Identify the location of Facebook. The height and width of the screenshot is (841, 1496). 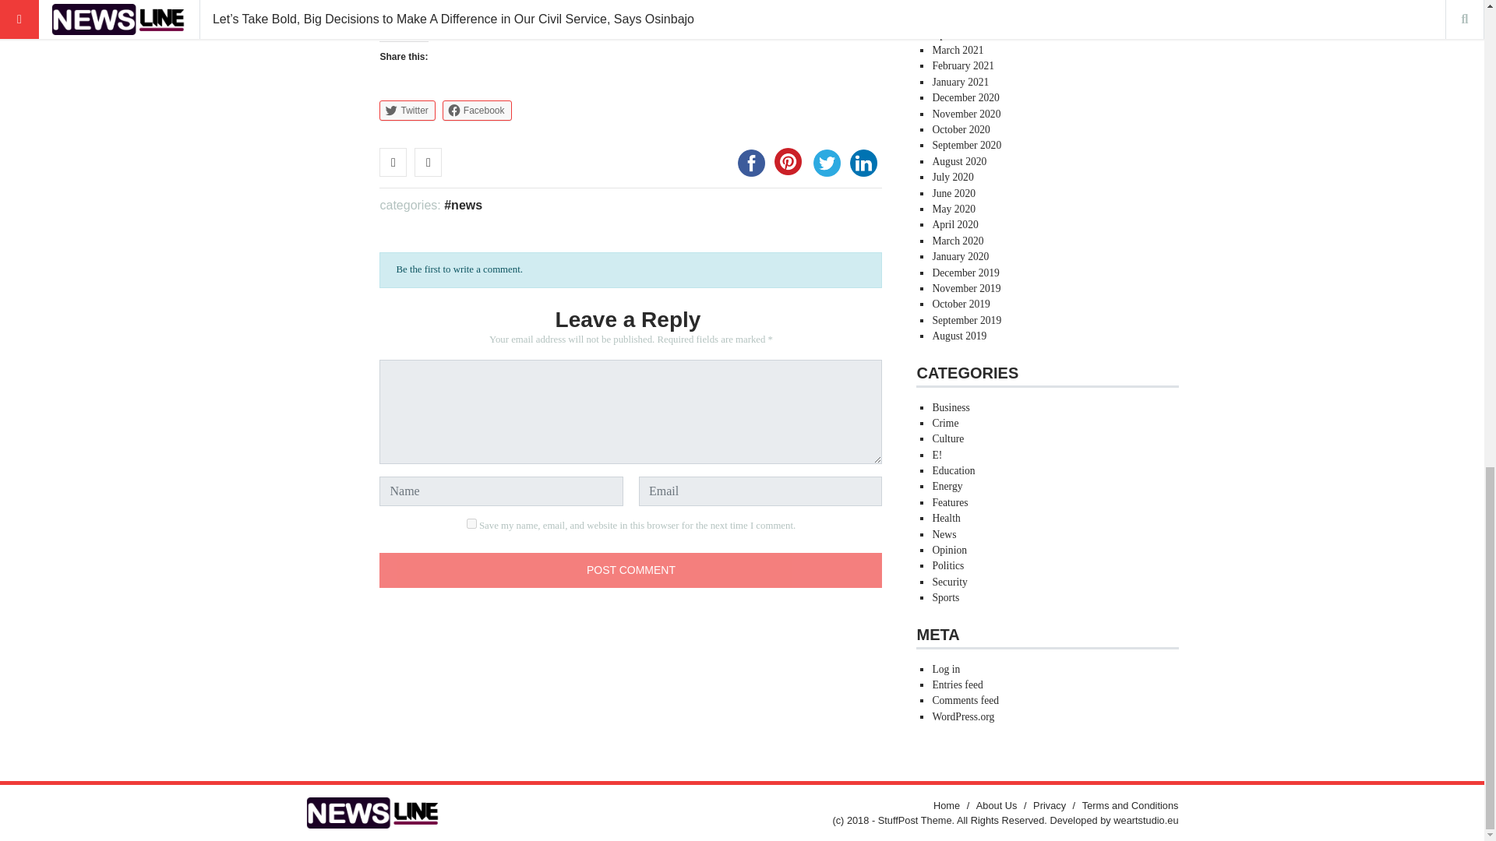
(751, 163).